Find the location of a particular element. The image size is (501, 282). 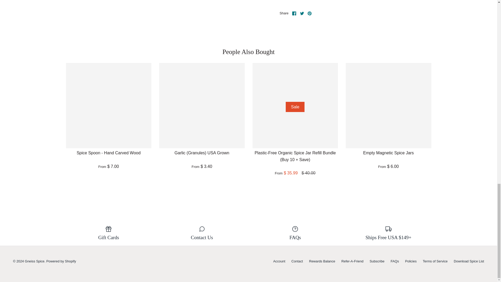

Pinterest is located at coordinates (309, 14).